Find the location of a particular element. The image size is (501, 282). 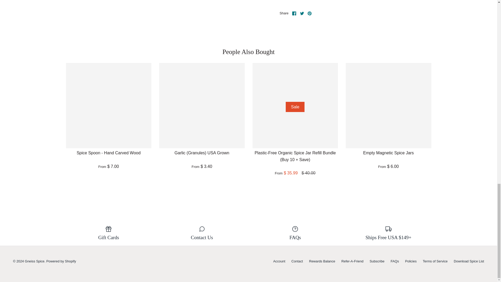

Pinterest is located at coordinates (309, 14).